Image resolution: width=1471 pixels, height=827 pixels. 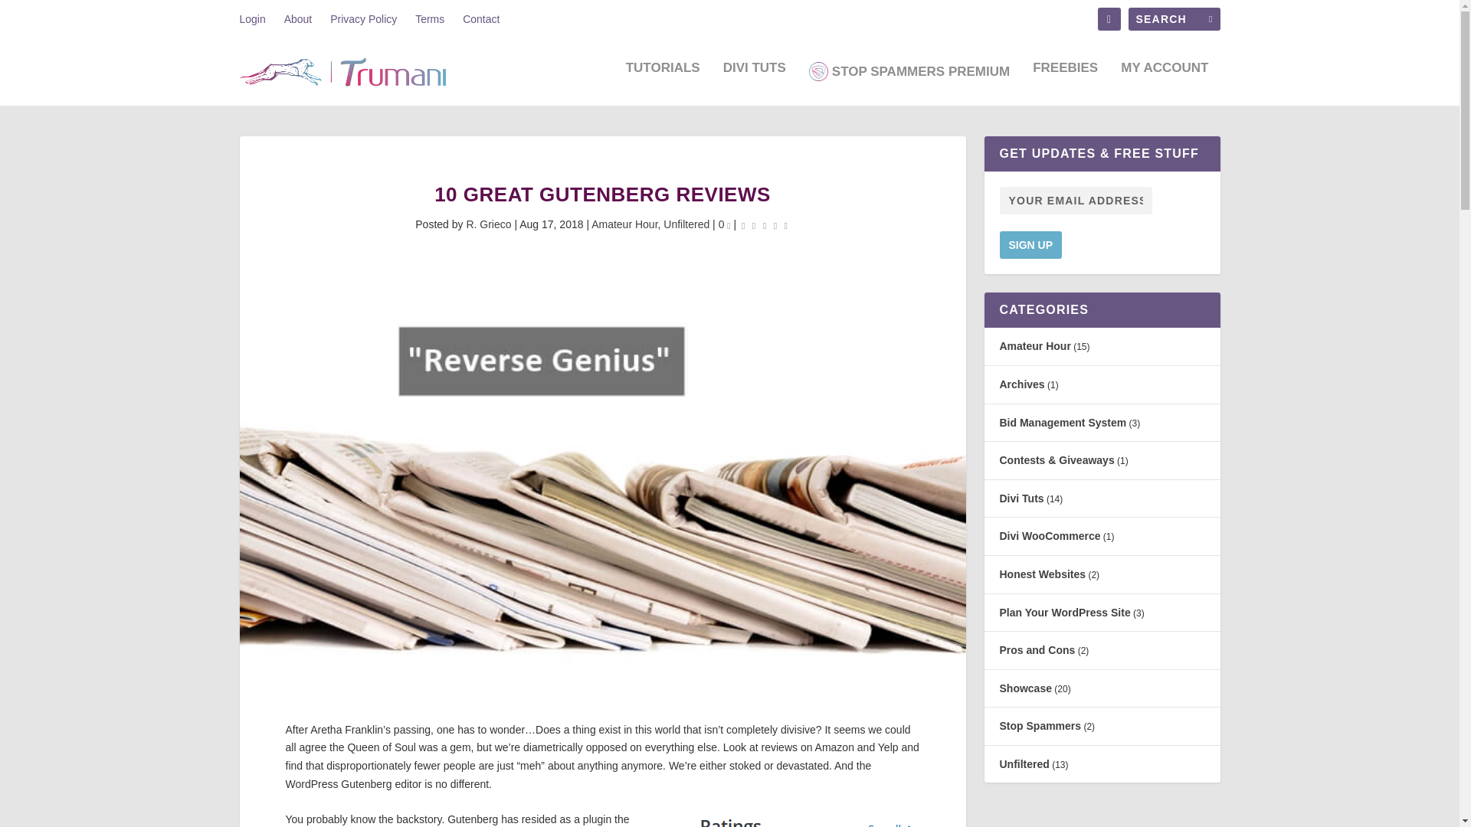 What do you see at coordinates (686, 224) in the screenshot?
I see `Unfiltered` at bounding box center [686, 224].